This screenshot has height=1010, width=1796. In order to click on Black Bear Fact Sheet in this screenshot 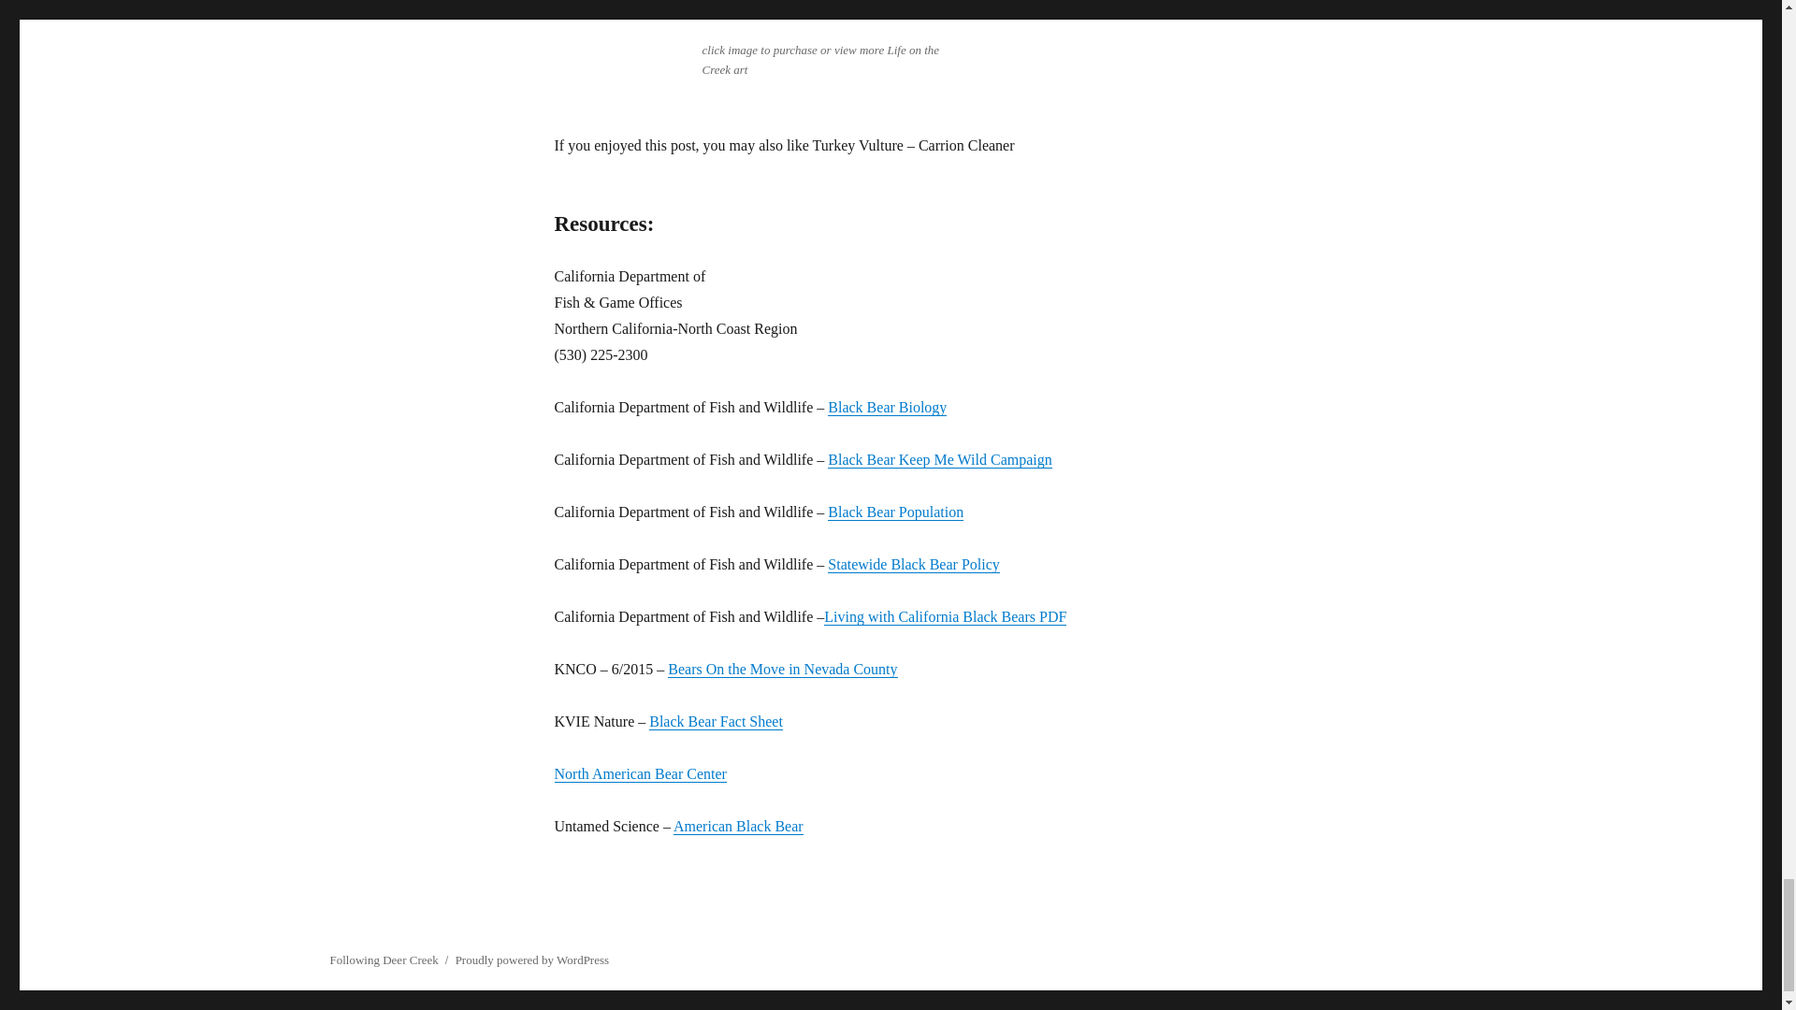, I will do `click(716, 720)`.